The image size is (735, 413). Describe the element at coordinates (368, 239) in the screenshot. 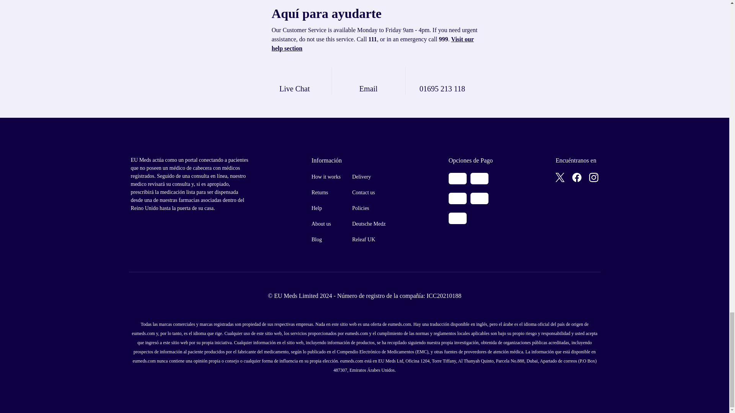

I see `Releaf UK` at that location.